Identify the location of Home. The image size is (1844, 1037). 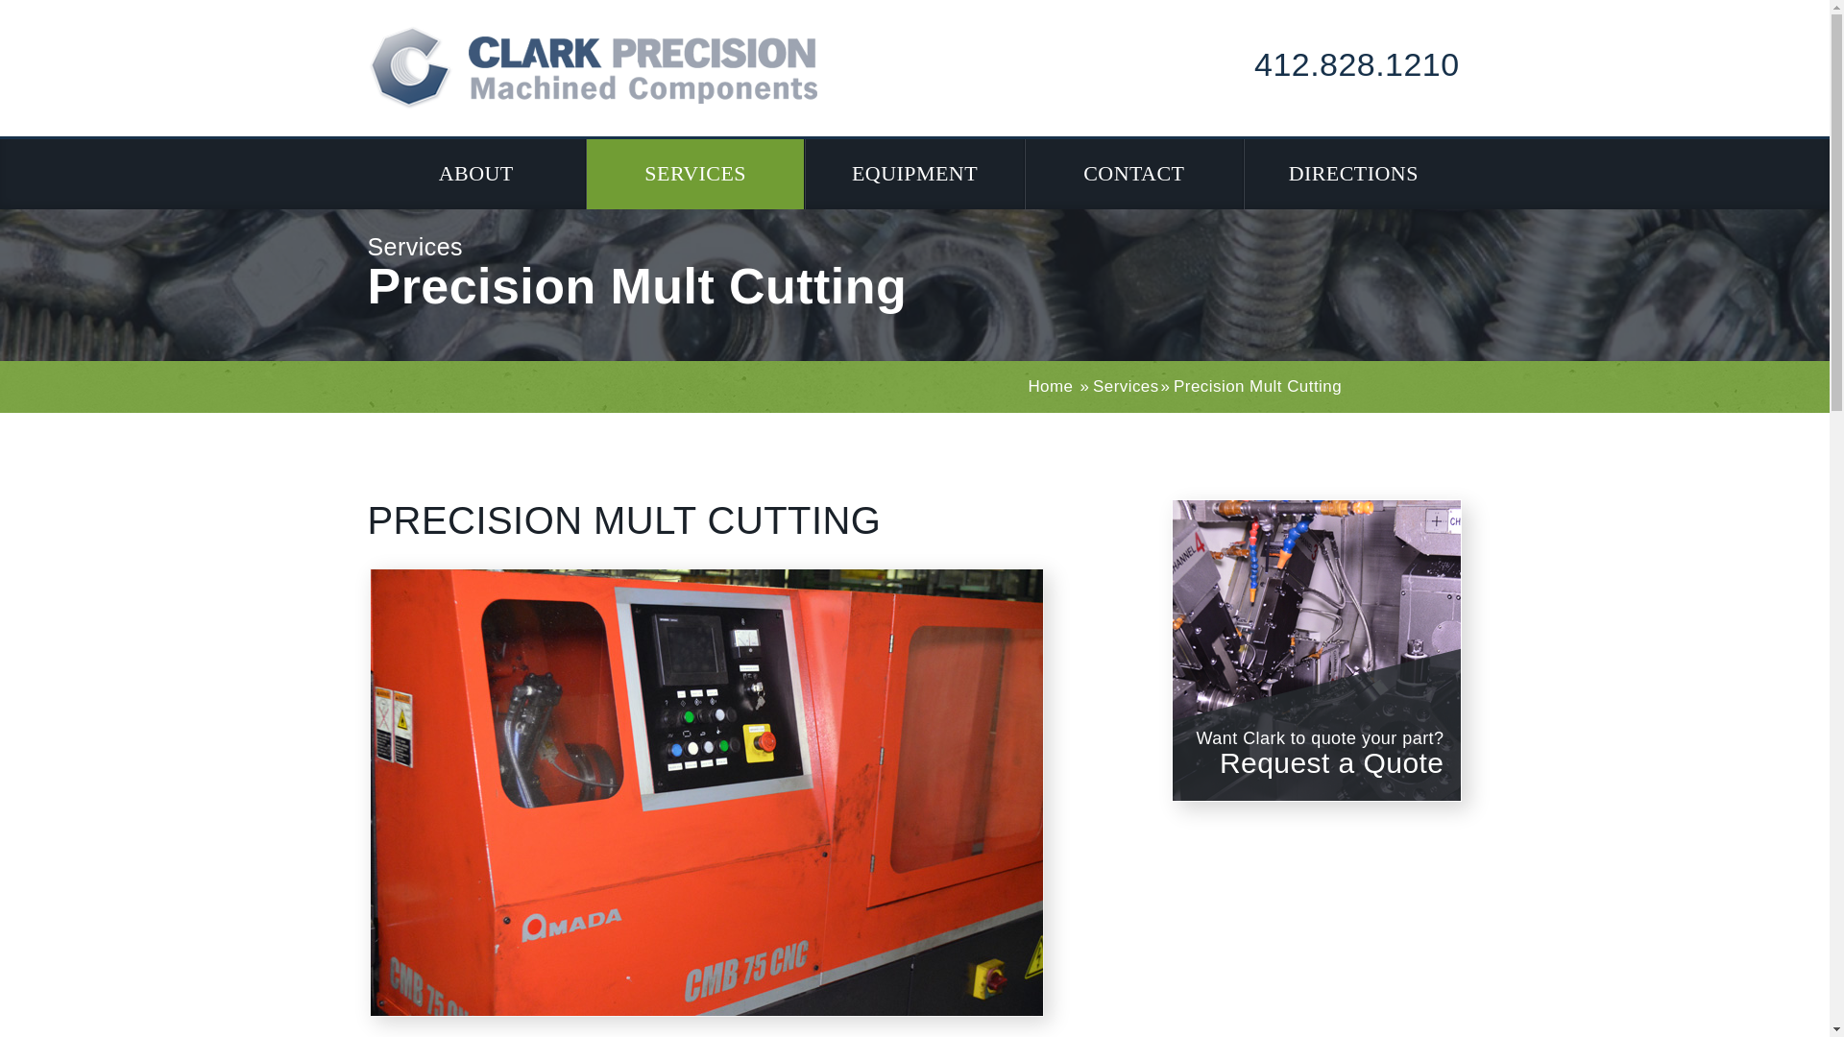
(1050, 386).